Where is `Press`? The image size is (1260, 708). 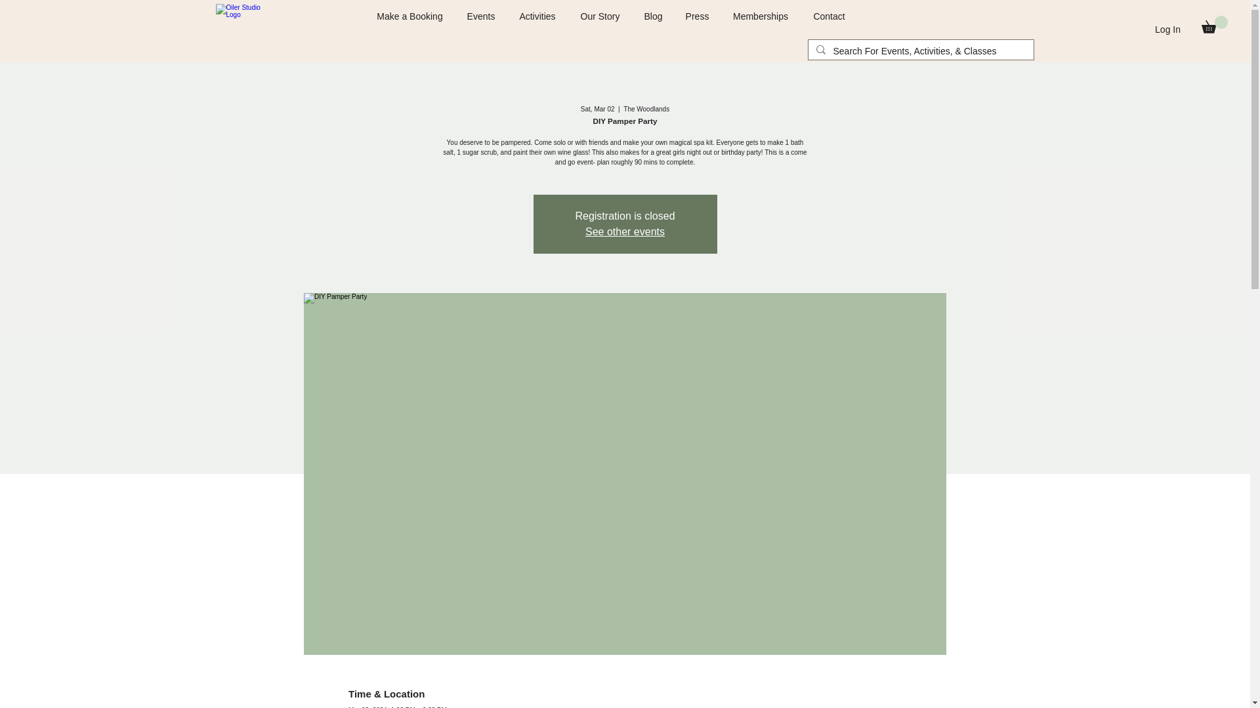
Press is located at coordinates (697, 16).